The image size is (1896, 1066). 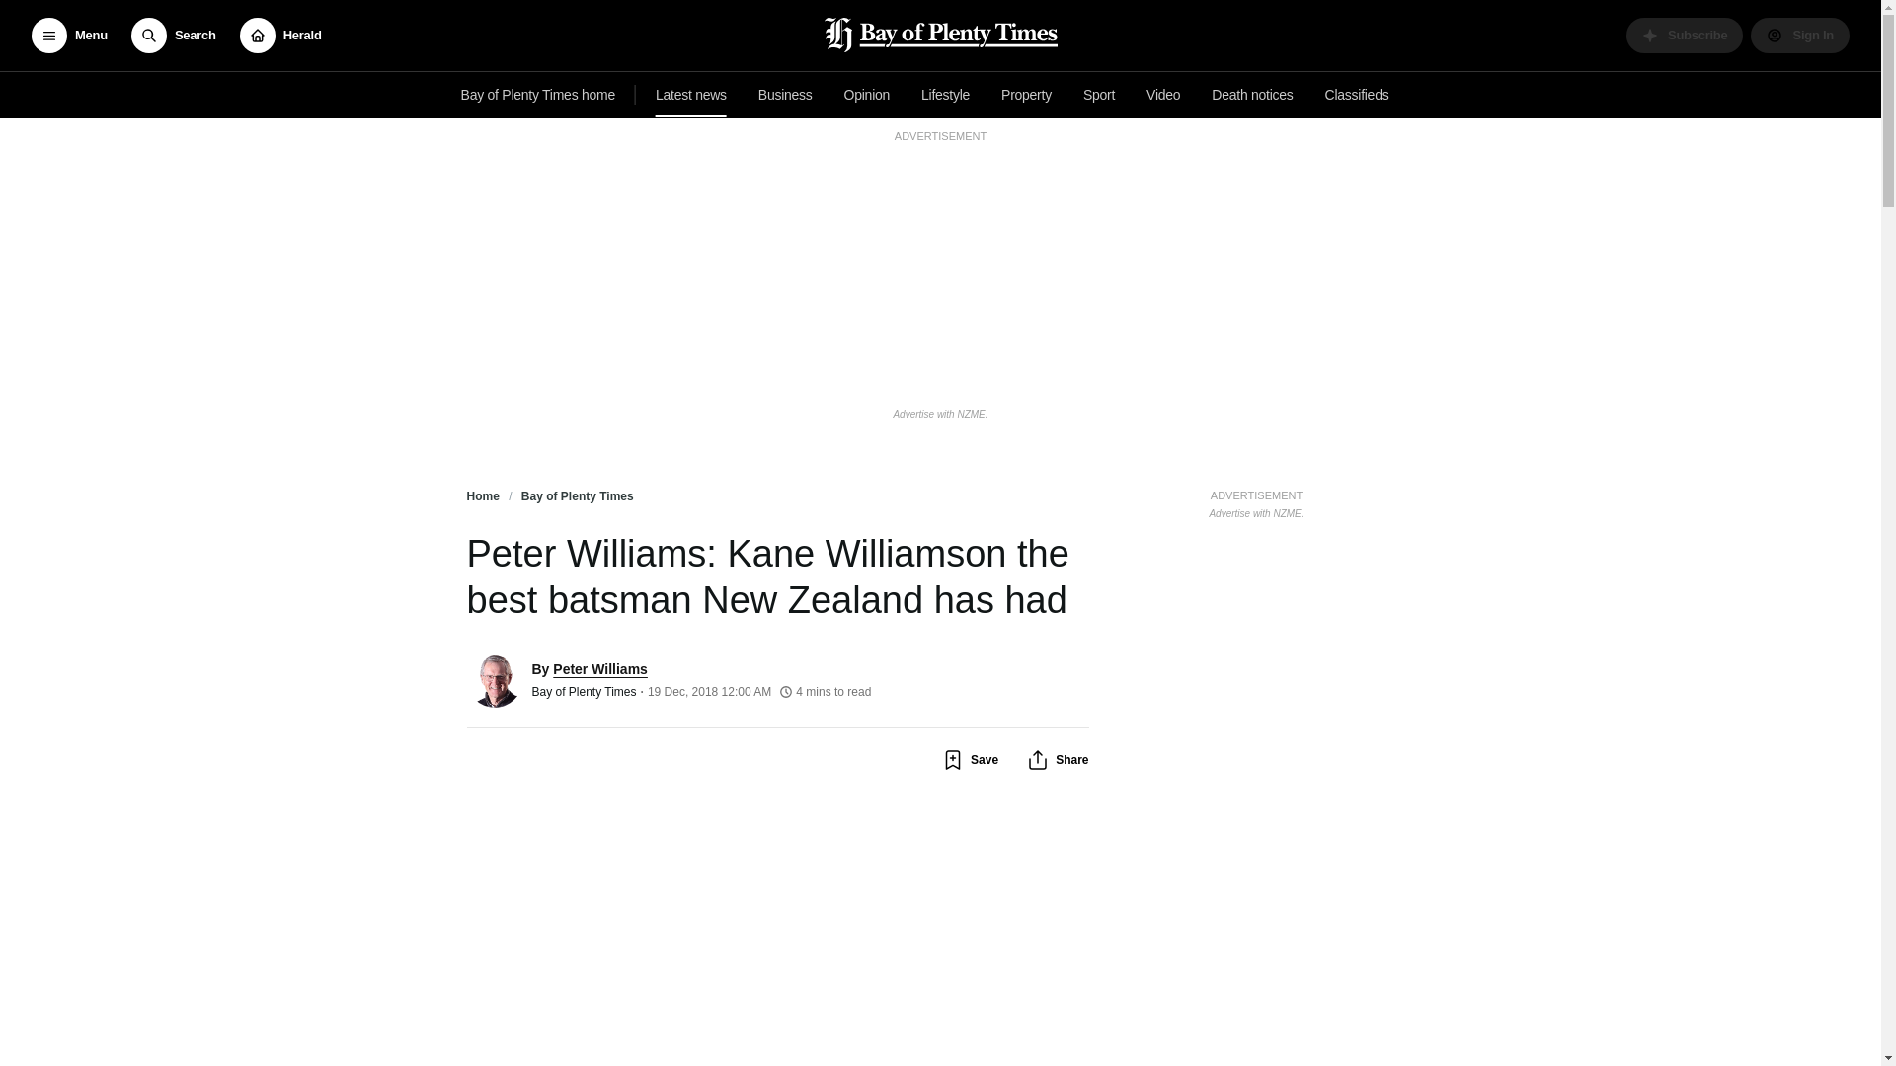 What do you see at coordinates (1163, 95) in the screenshot?
I see `Video` at bounding box center [1163, 95].